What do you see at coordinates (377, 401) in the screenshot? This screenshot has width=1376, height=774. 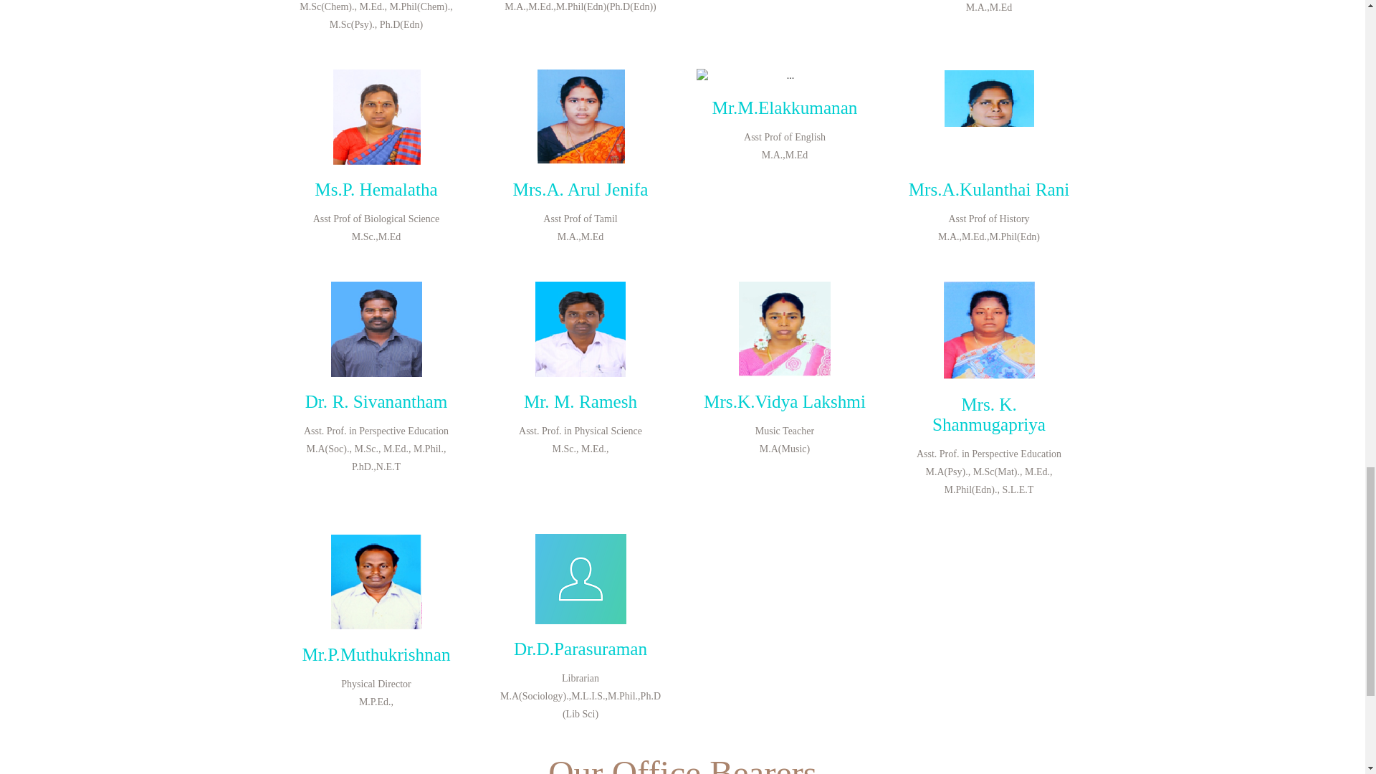 I see `Dr. R. Sivanantham` at bounding box center [377, 401].